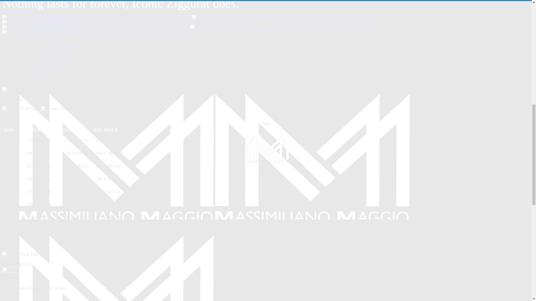  Describe the element at coordinates (96, 17) in the screenshot. I see `Massimiliano Maggio - Luxury Pool Table` at that location.